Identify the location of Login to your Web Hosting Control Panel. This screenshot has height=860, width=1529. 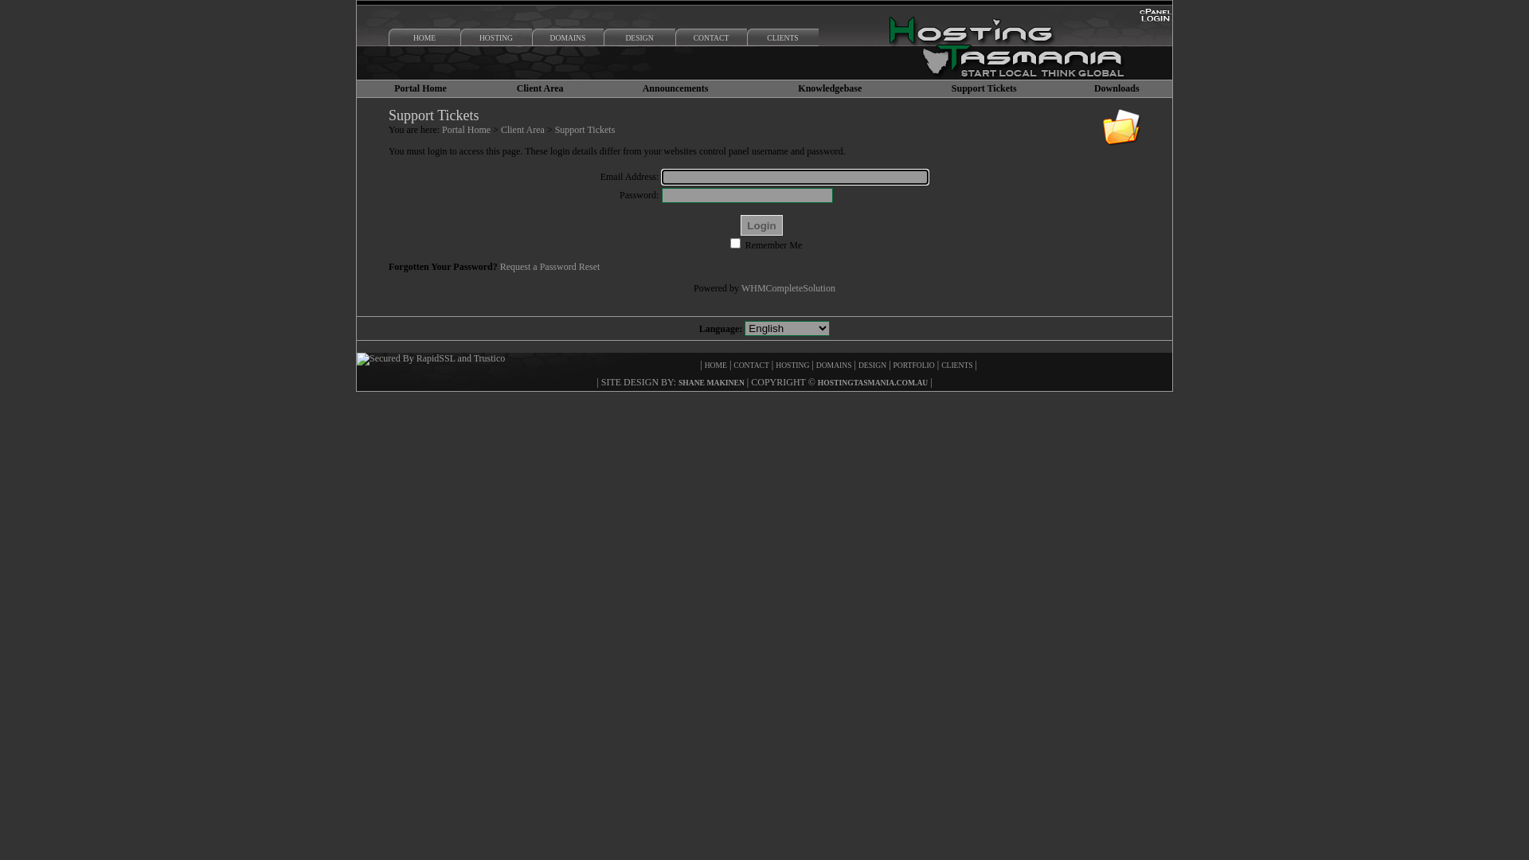
(1156, 21).